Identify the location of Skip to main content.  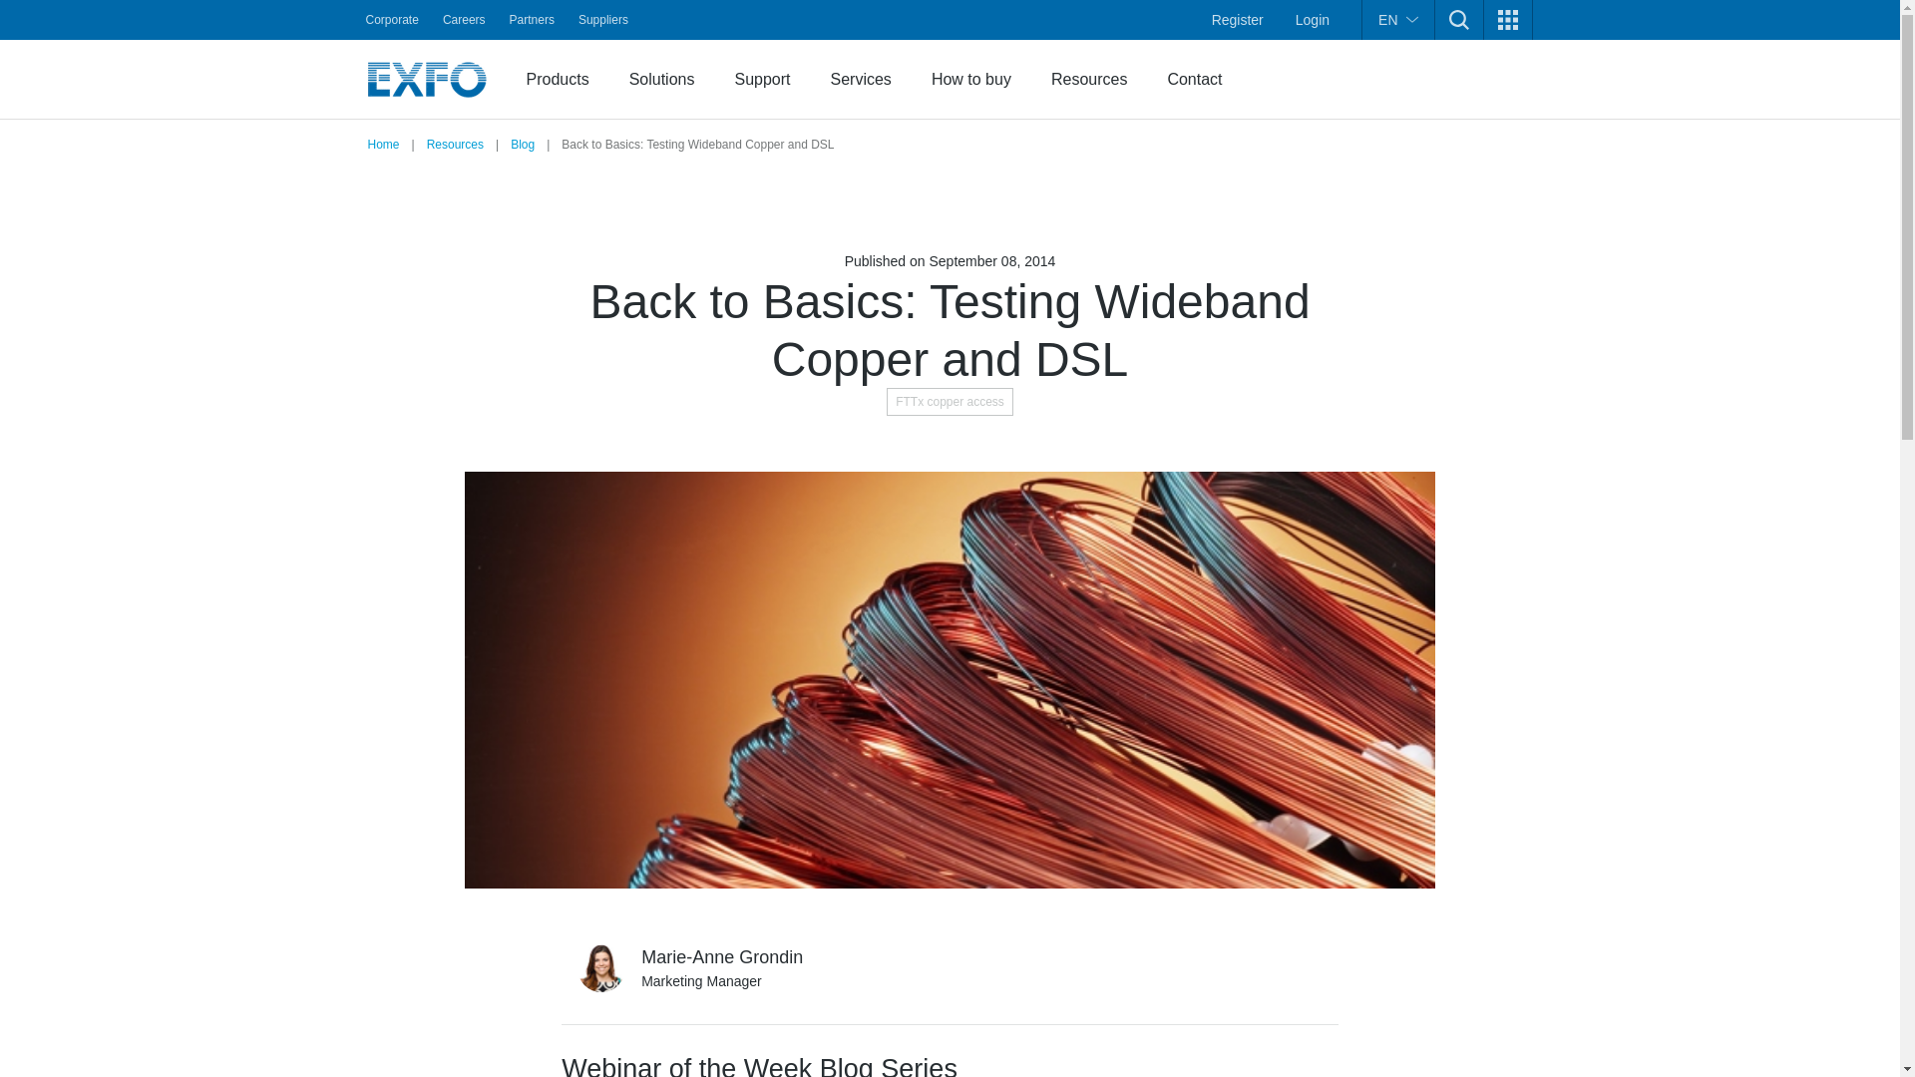
(15, 54).